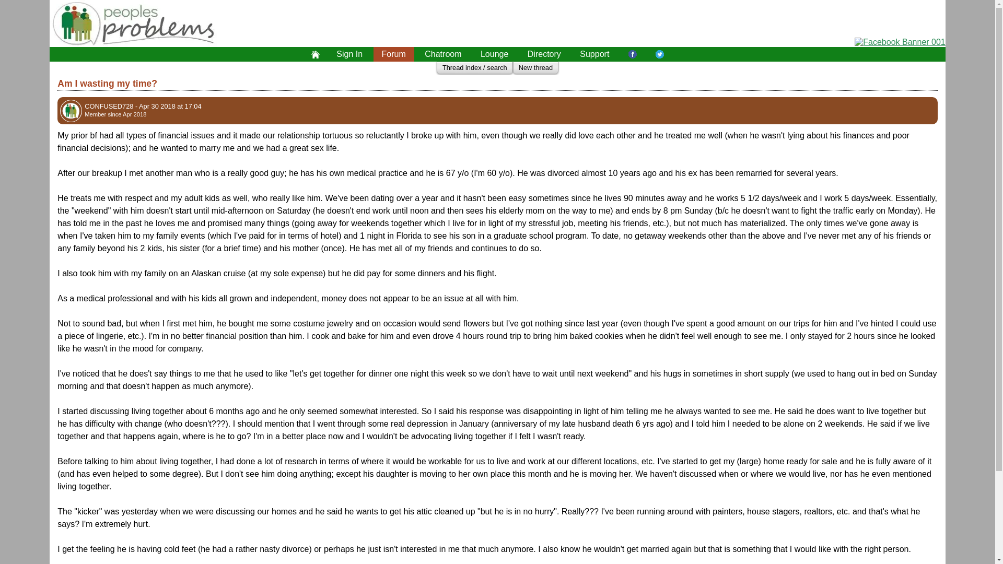  Describe the element at coordinates (442, 54) in the screenshot. I see `Chatroom` at that location.